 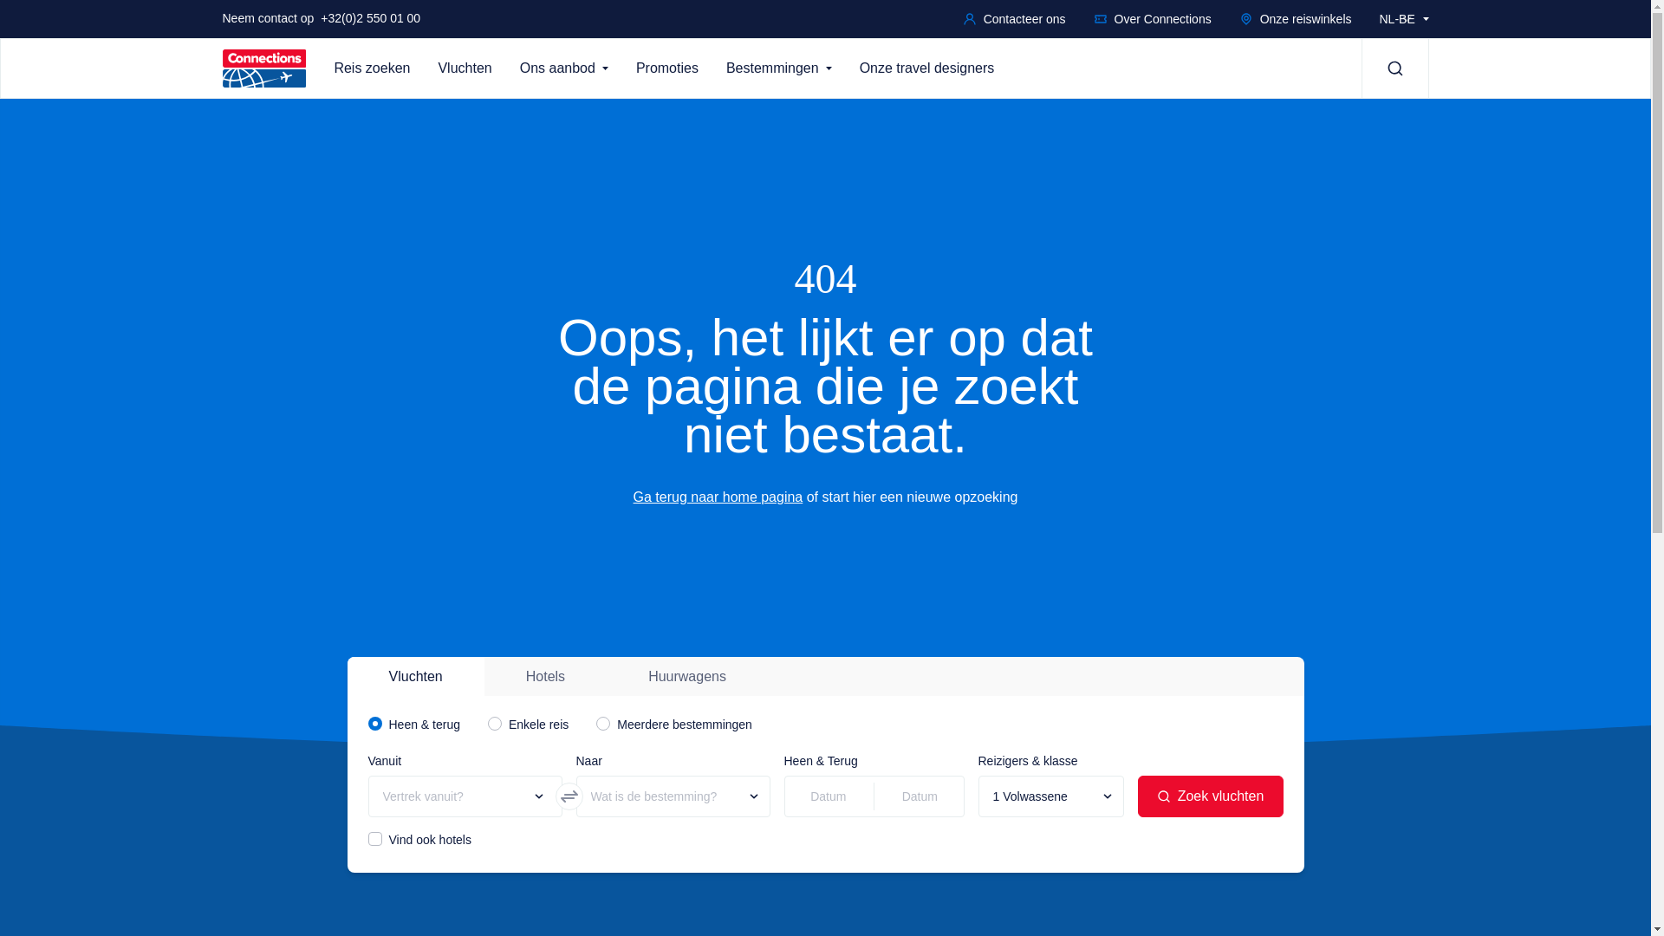 I want to click on Zoek vluchten, so click(x=1210, y=796).